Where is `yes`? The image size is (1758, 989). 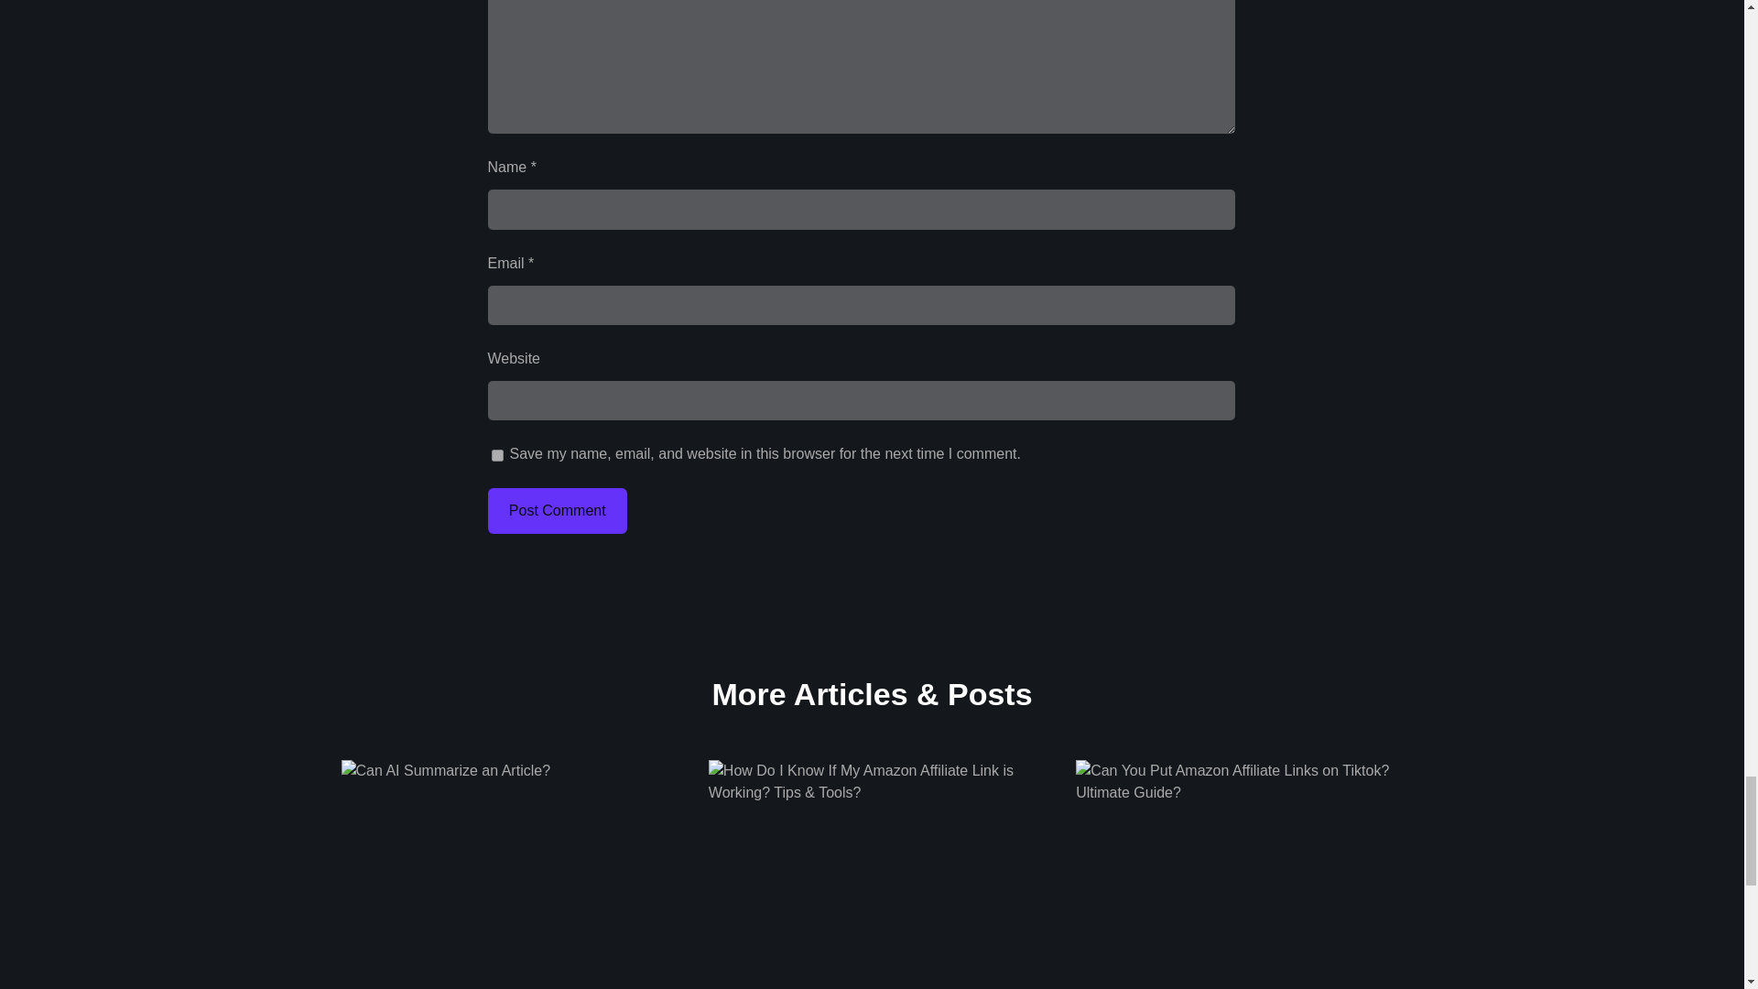
yes is located at coordinates (496, 456).